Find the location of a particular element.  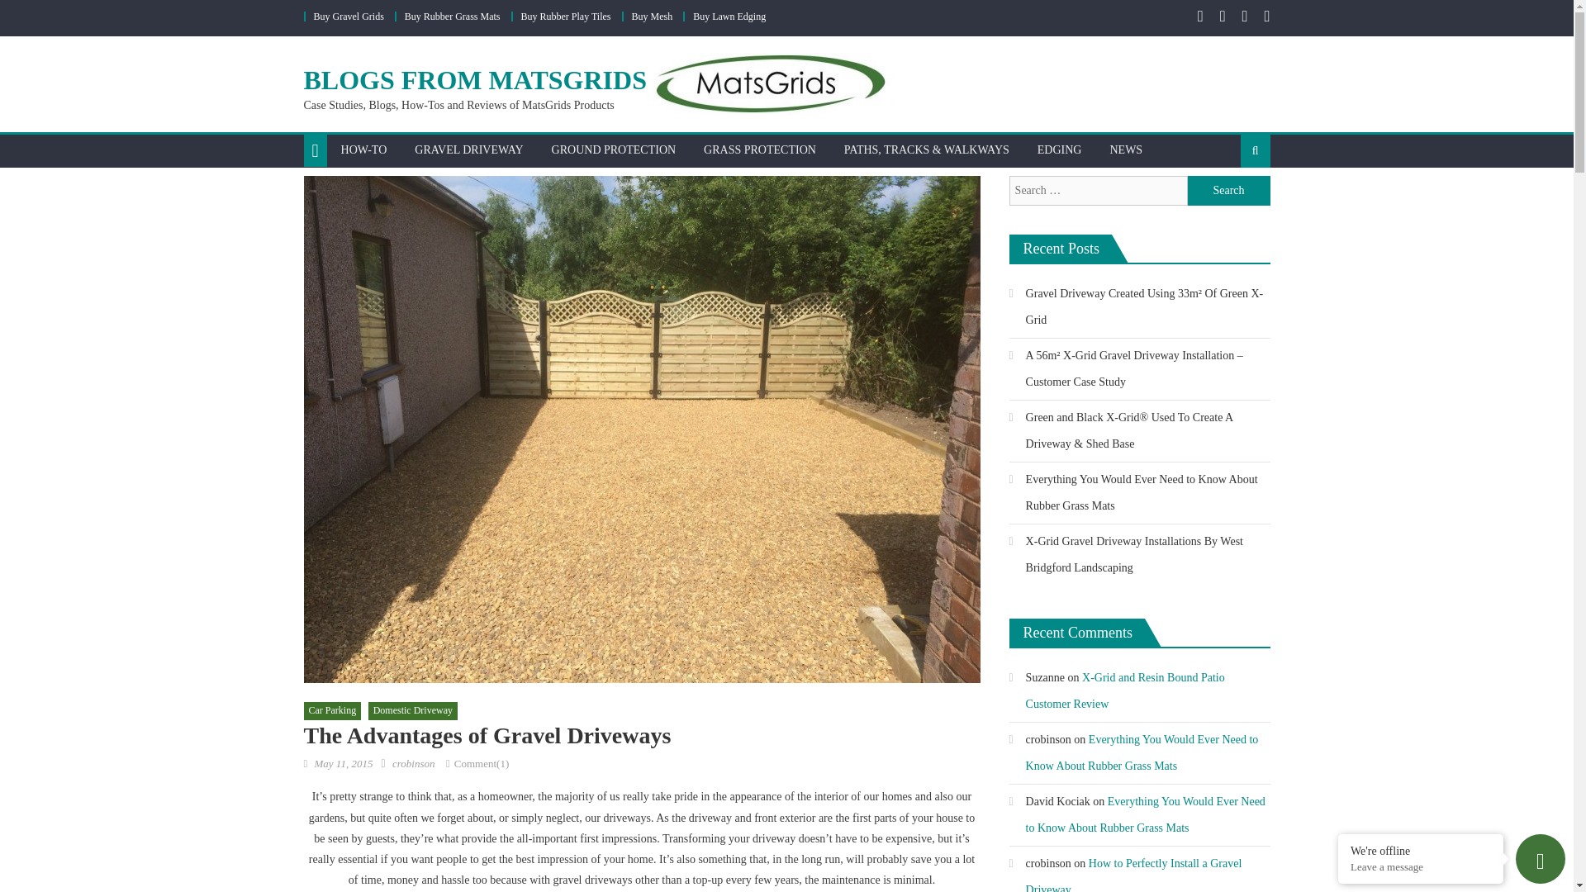

GRAVEL DRIVEWAY is located at coordinates (469, 150).